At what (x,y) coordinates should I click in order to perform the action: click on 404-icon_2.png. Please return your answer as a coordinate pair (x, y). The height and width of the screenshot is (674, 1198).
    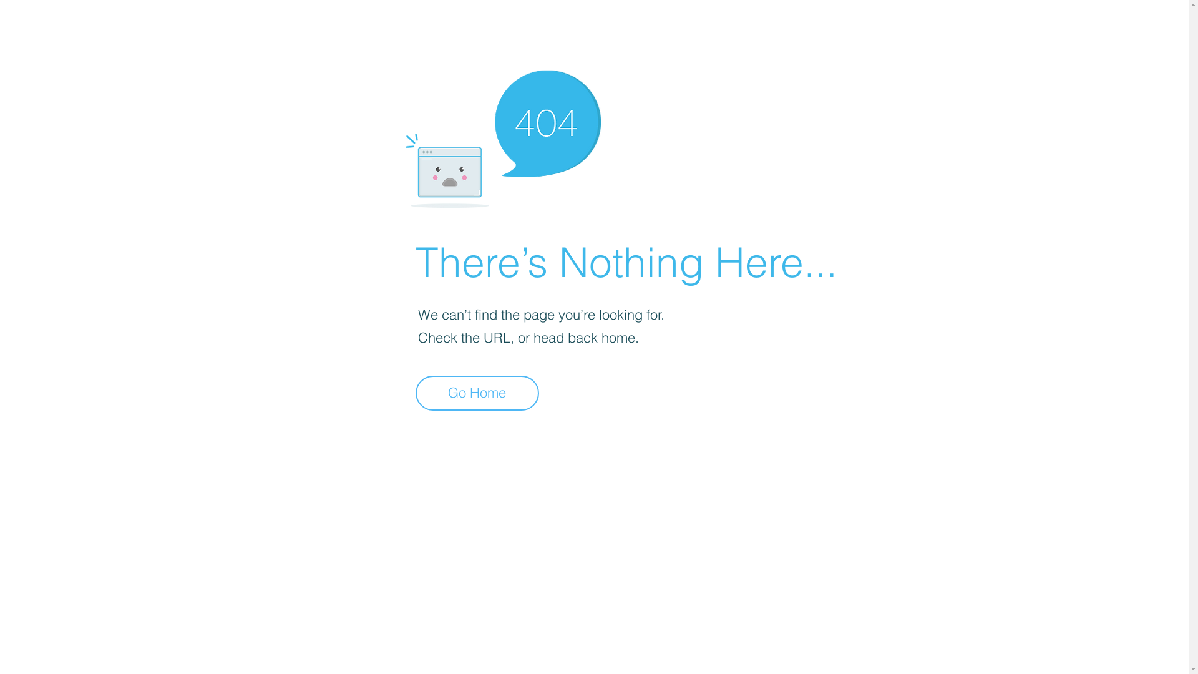
    Looking at the image, I should click on (503, 136).